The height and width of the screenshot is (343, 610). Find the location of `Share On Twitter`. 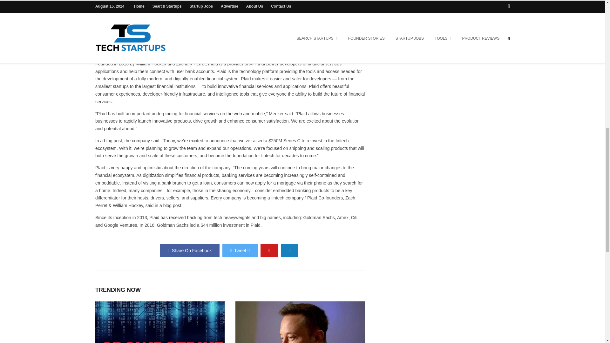

Share On Twitter is located at coordinates (240, 250).